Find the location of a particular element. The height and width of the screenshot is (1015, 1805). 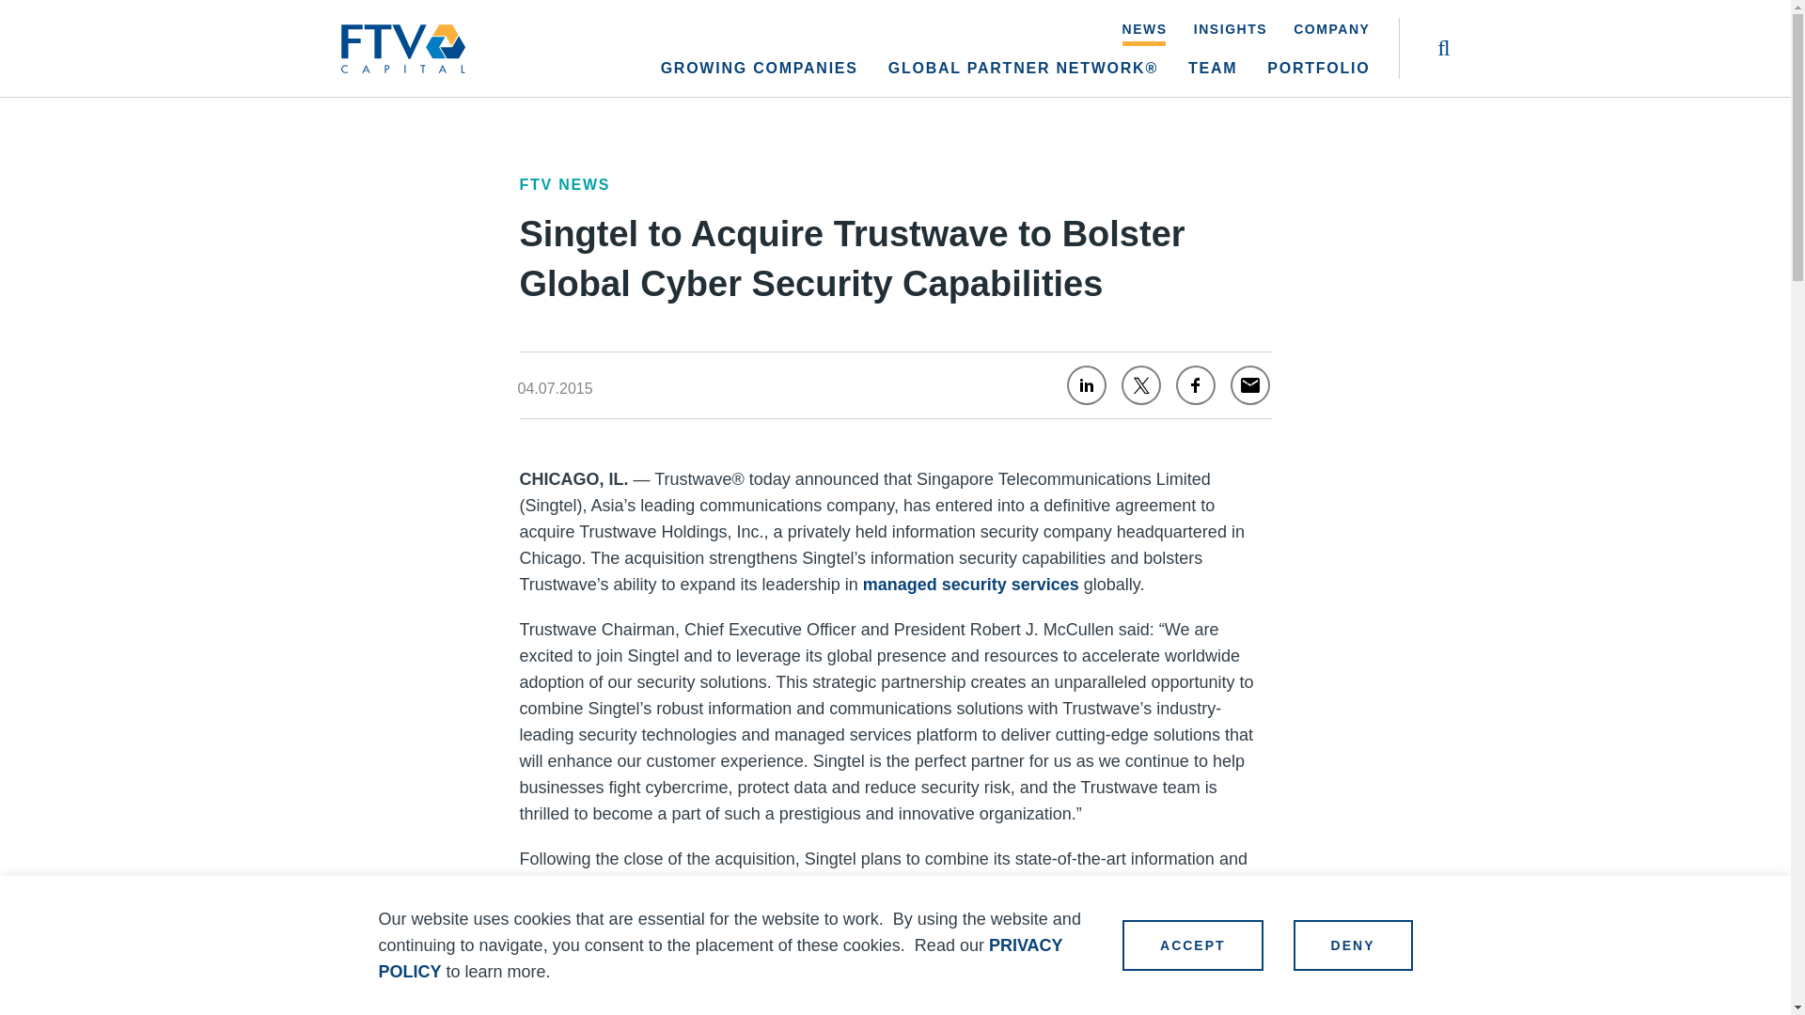

COMPANY is located at coordinates (1331, 34).